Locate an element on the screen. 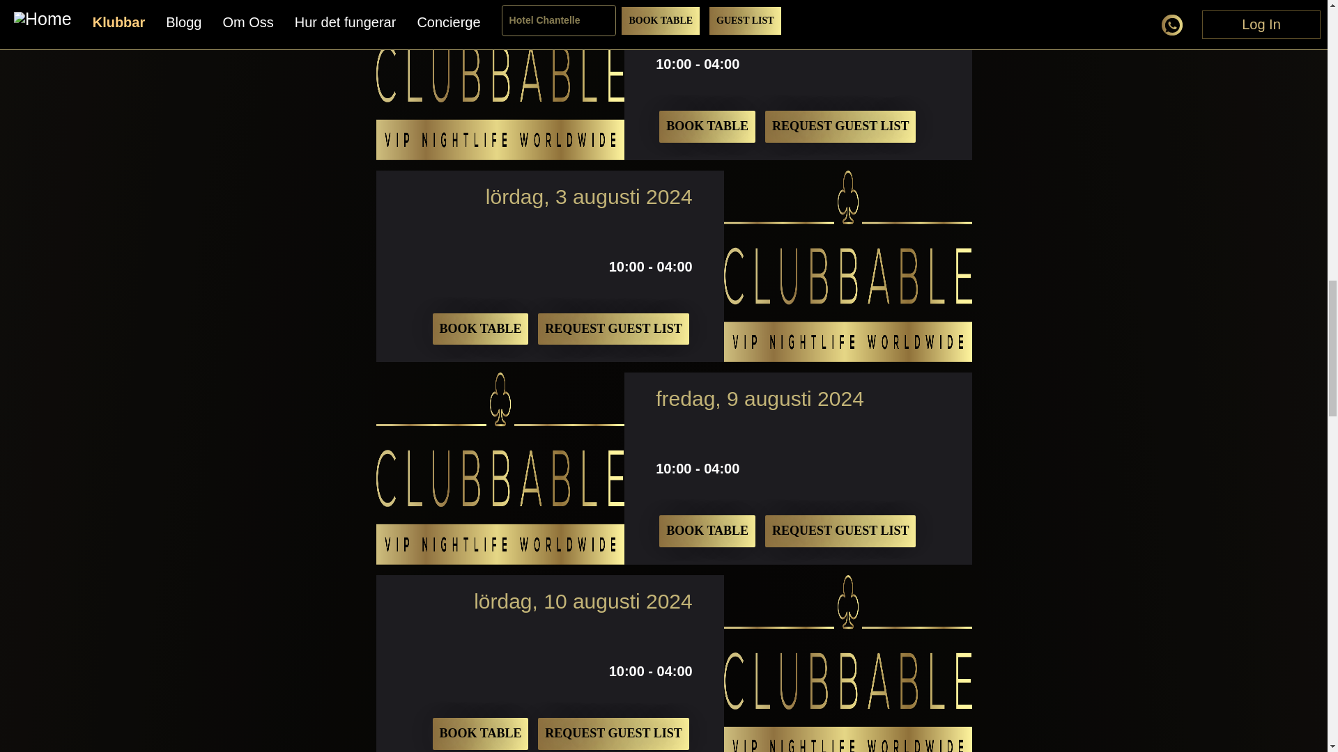 The image size is (1338, 752). REQUEST GUEST LIST is located at coordinates (840, 127).